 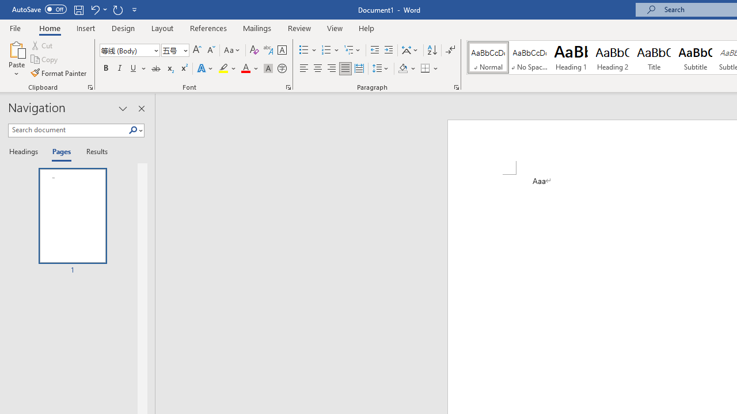 What do you see at coordinates (43, 45) in the screenshot?
I see `Cut` at bounding box center [43, 45].